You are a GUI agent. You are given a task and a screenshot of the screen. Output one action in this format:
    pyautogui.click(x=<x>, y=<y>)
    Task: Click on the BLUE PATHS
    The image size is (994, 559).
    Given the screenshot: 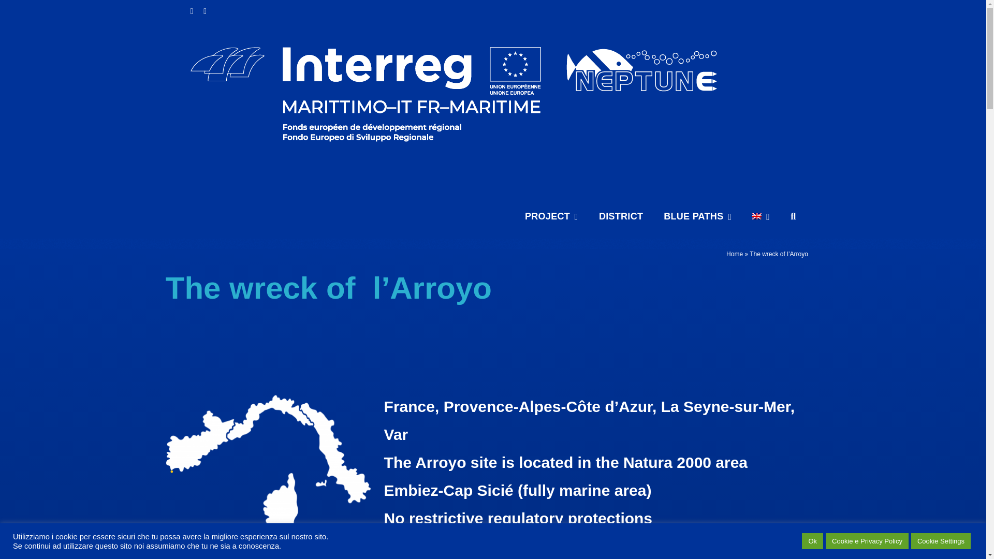 What is the action you would take?
    pyautogui.click(x=698, y=216)
    